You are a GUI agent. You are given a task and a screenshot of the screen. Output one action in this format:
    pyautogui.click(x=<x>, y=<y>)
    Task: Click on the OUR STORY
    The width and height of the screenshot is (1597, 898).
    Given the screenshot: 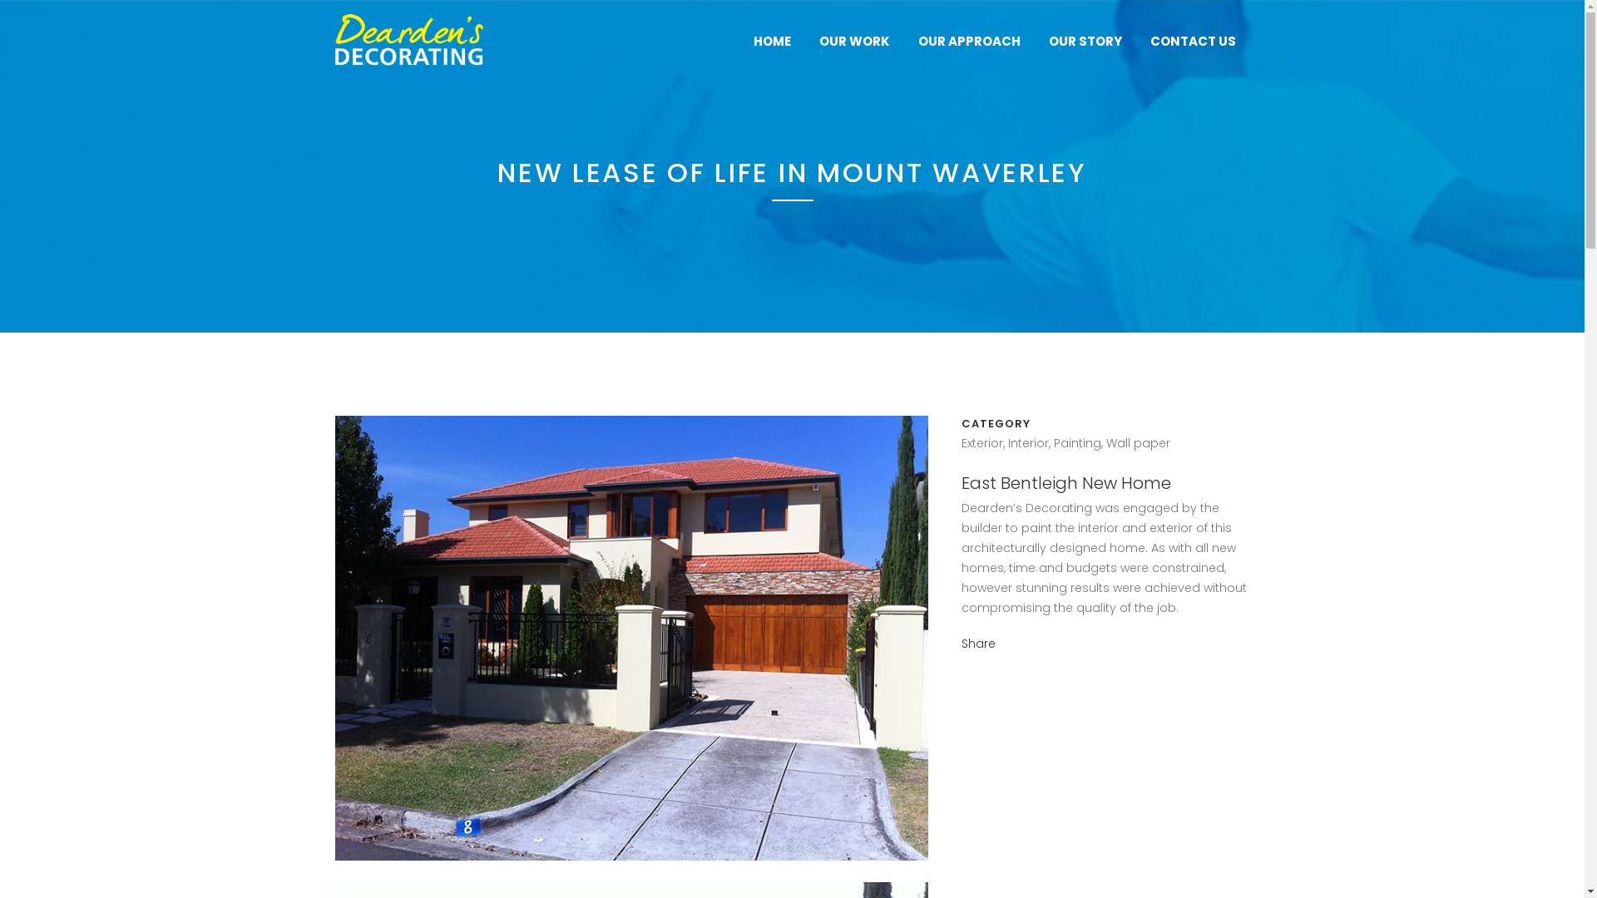 What is the action you would take?
    pyautogui.click(x=1085, y=42)
    